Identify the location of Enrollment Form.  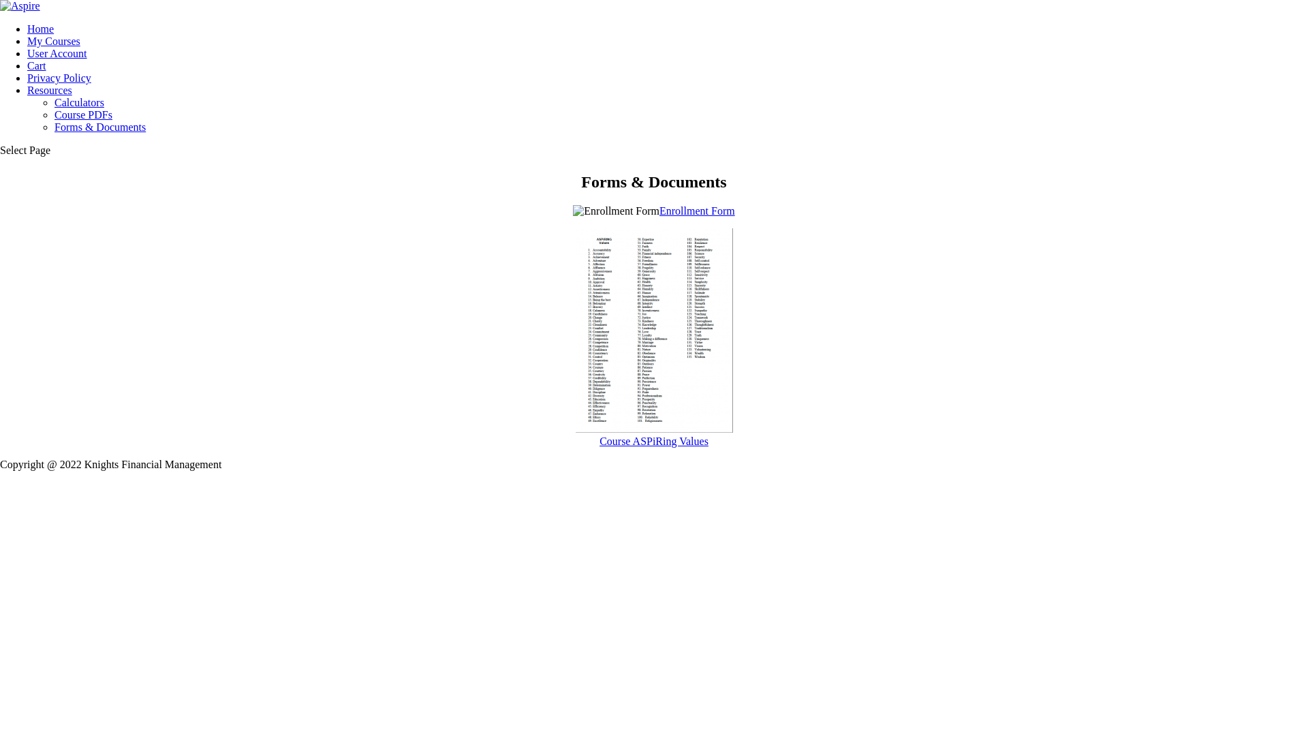
(698, 211).